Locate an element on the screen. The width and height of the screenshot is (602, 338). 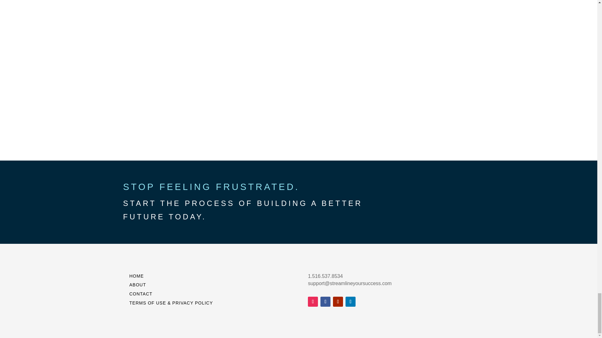
Follow on Youtube is located at coordinates (338, 302).